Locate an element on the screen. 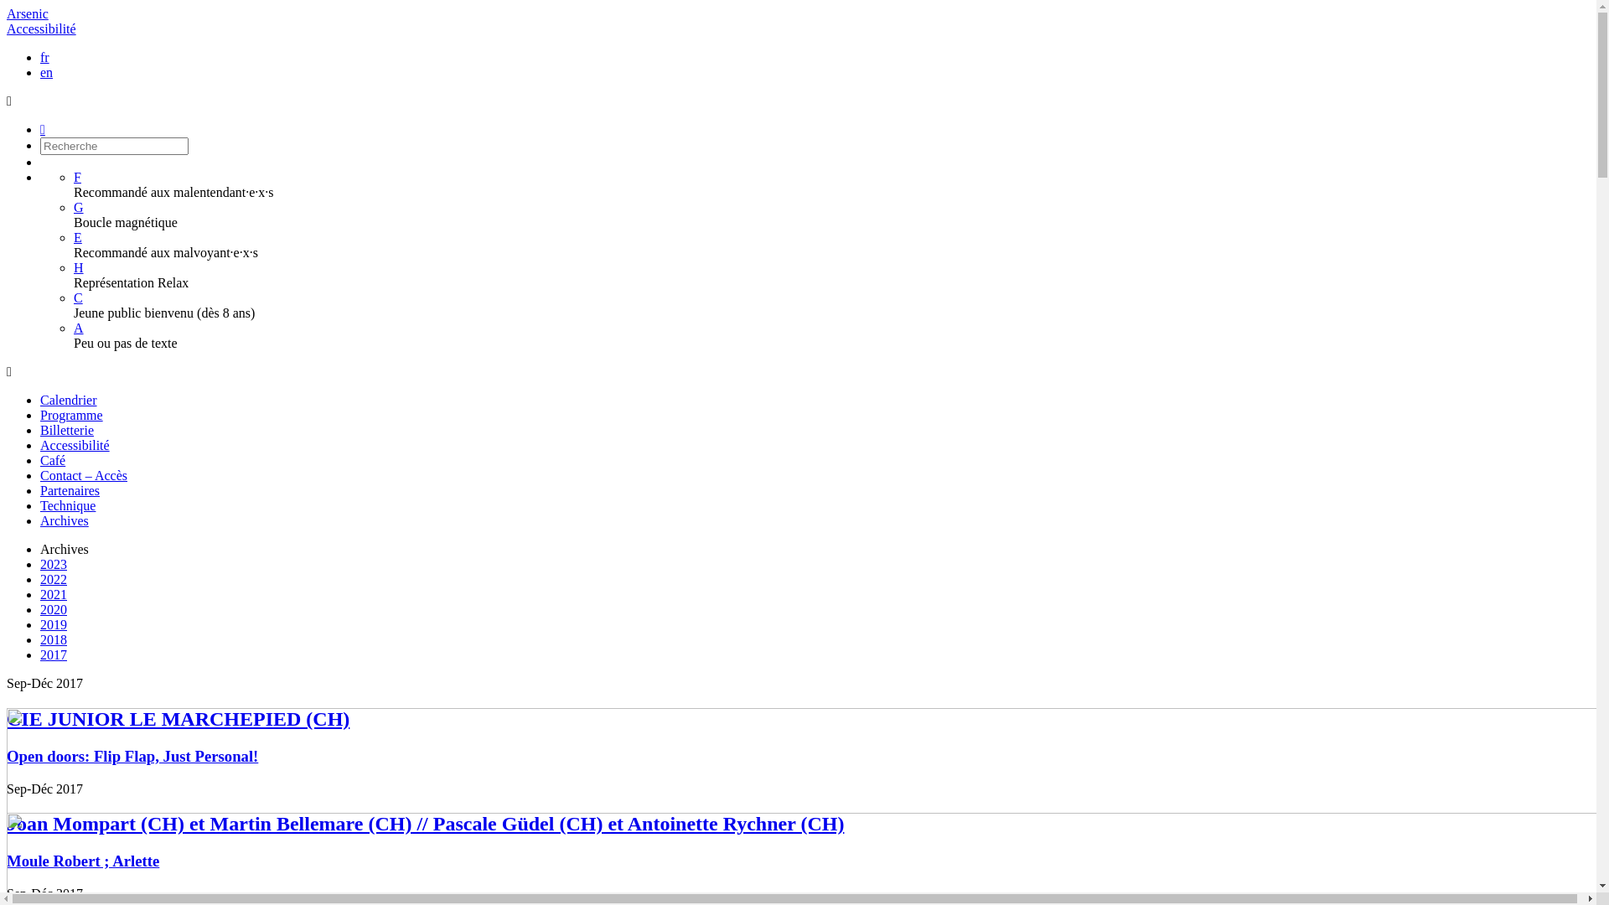 The width and height of the screenshot is (1609, 905). Arsenic is located at coordinates (28, 13).